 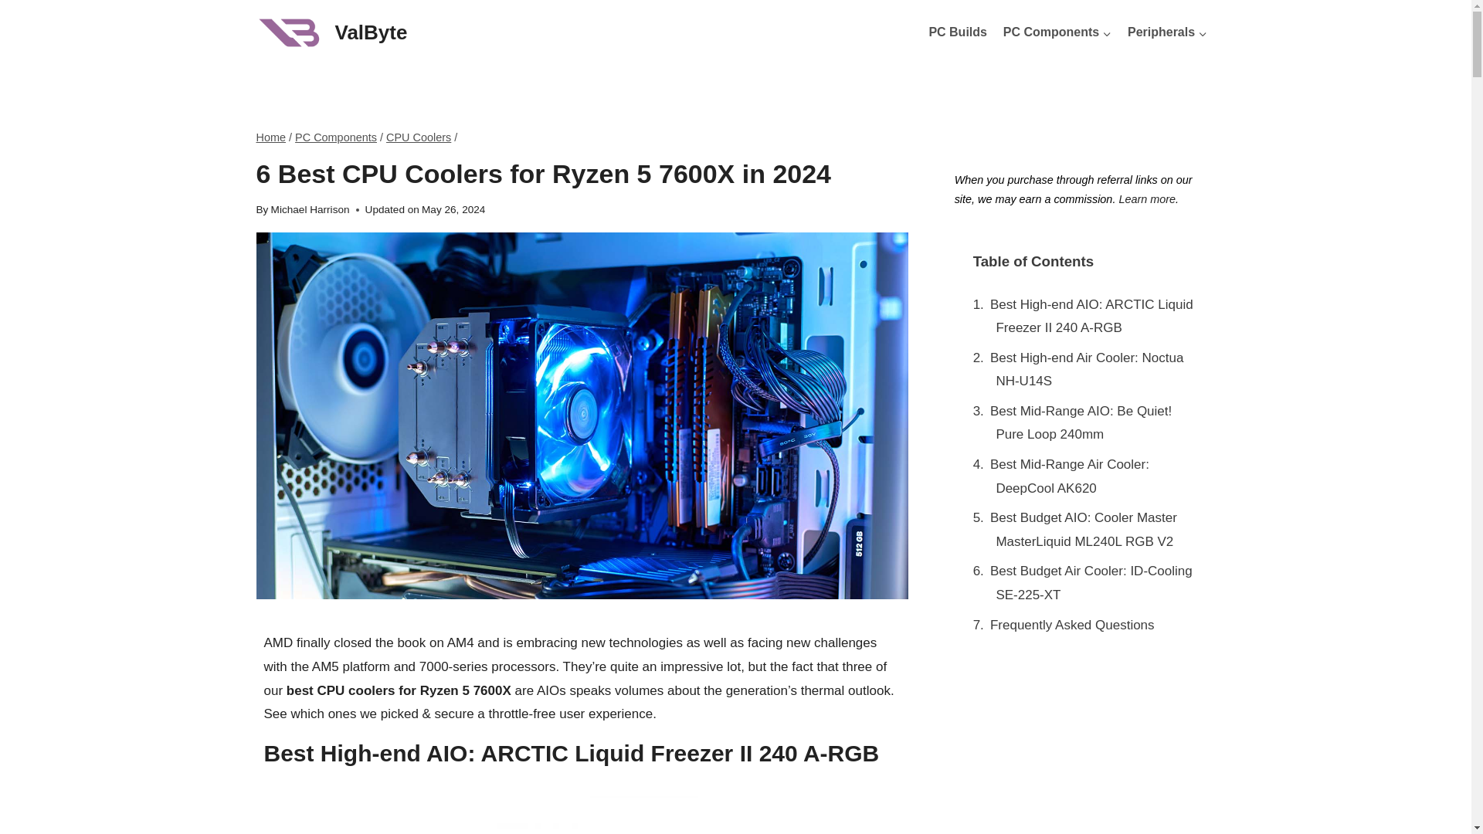 I want to click on PC Components, so click(x=1057, y=32).